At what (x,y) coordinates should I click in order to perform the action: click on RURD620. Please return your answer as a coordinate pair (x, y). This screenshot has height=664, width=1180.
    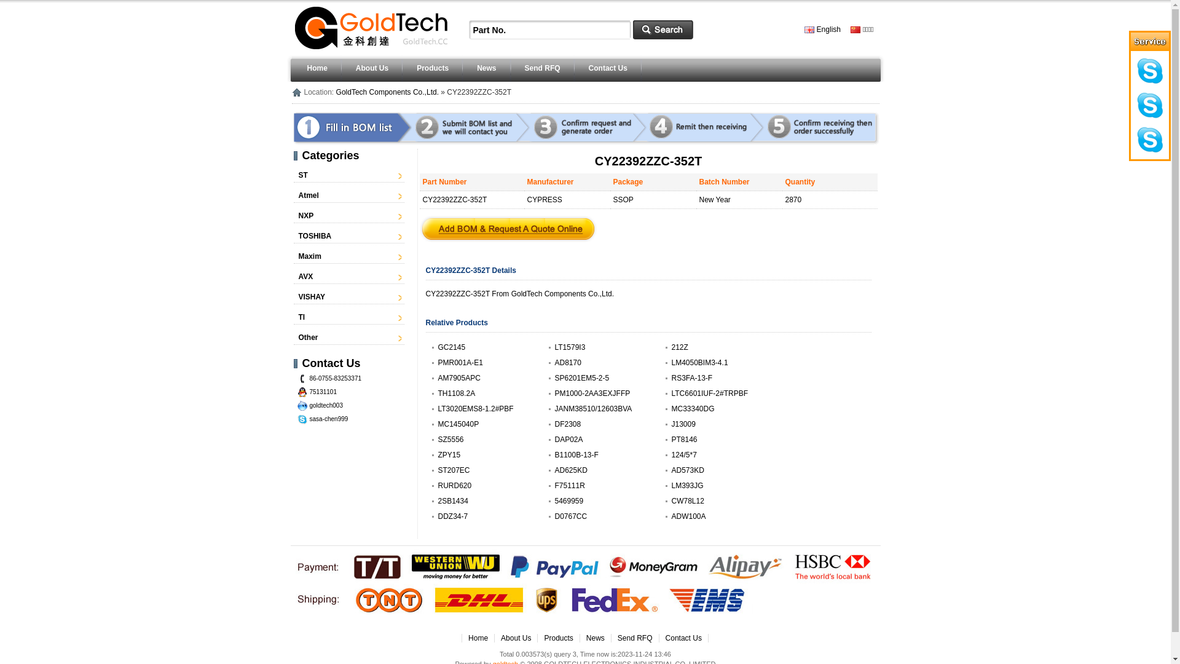
    Looking at the image, I should click on (455, 486).